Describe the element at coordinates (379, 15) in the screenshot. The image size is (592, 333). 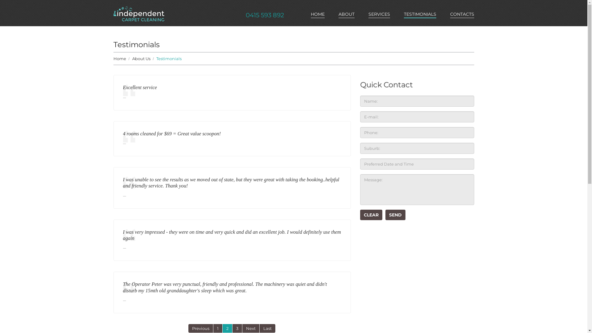
I see `SERVICES` at that location.